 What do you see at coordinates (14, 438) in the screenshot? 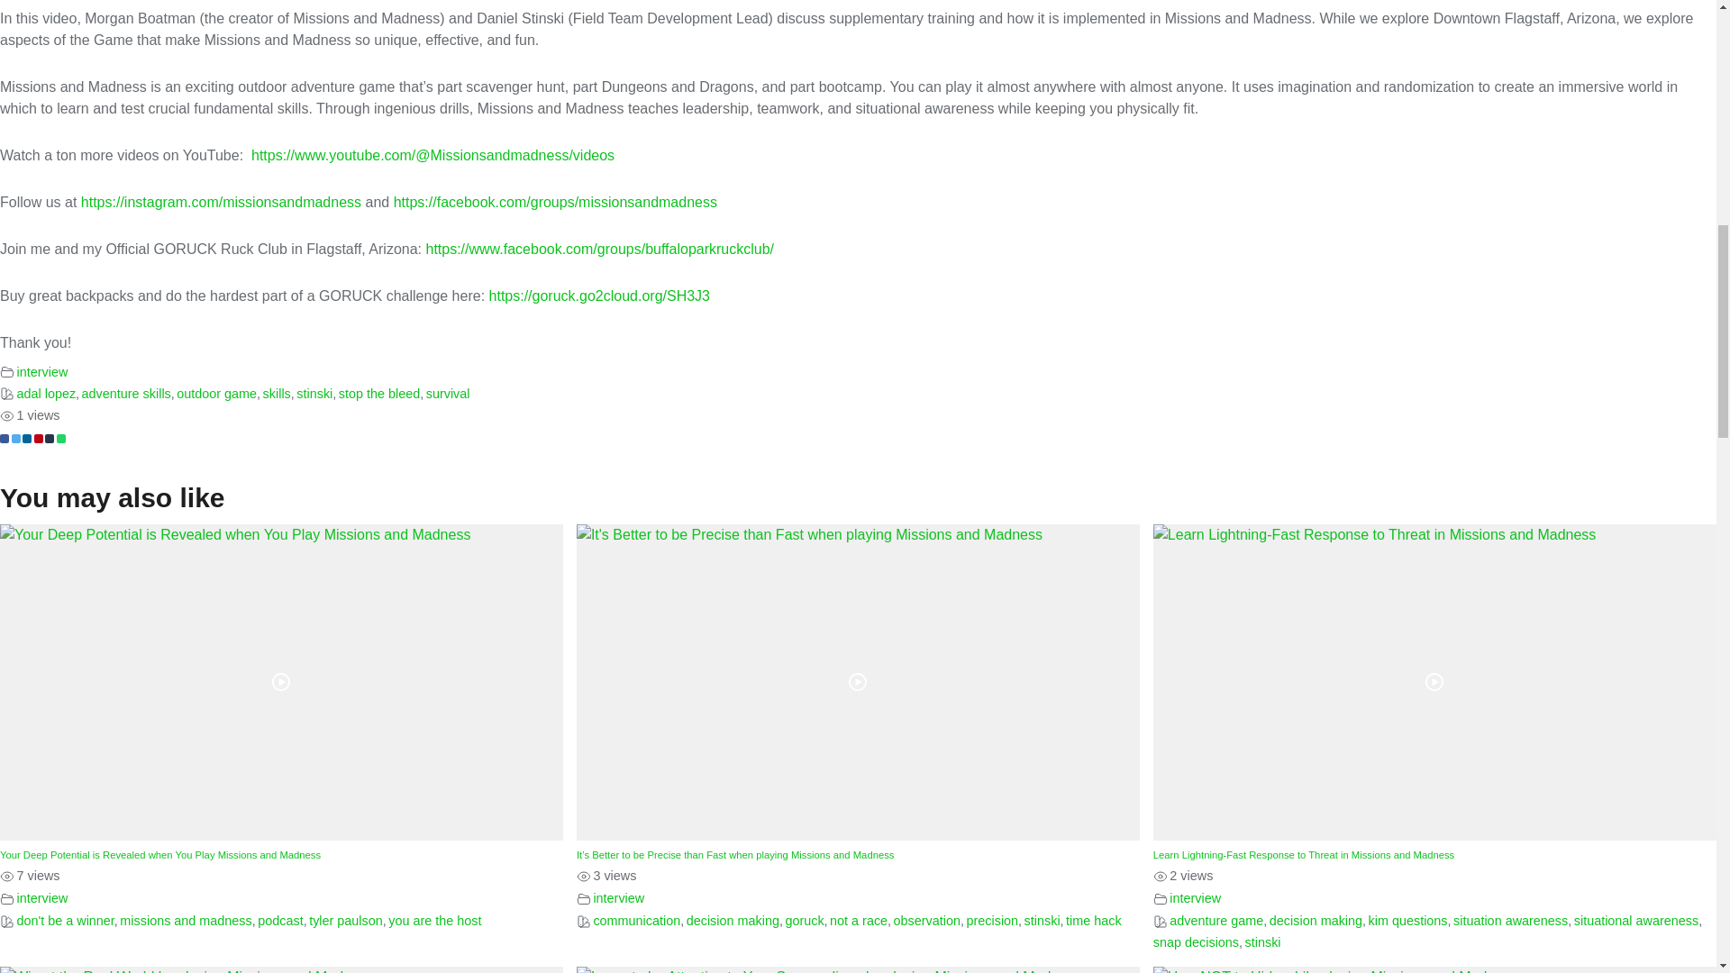
I see `Twitter` at bounding box center [14, 438].